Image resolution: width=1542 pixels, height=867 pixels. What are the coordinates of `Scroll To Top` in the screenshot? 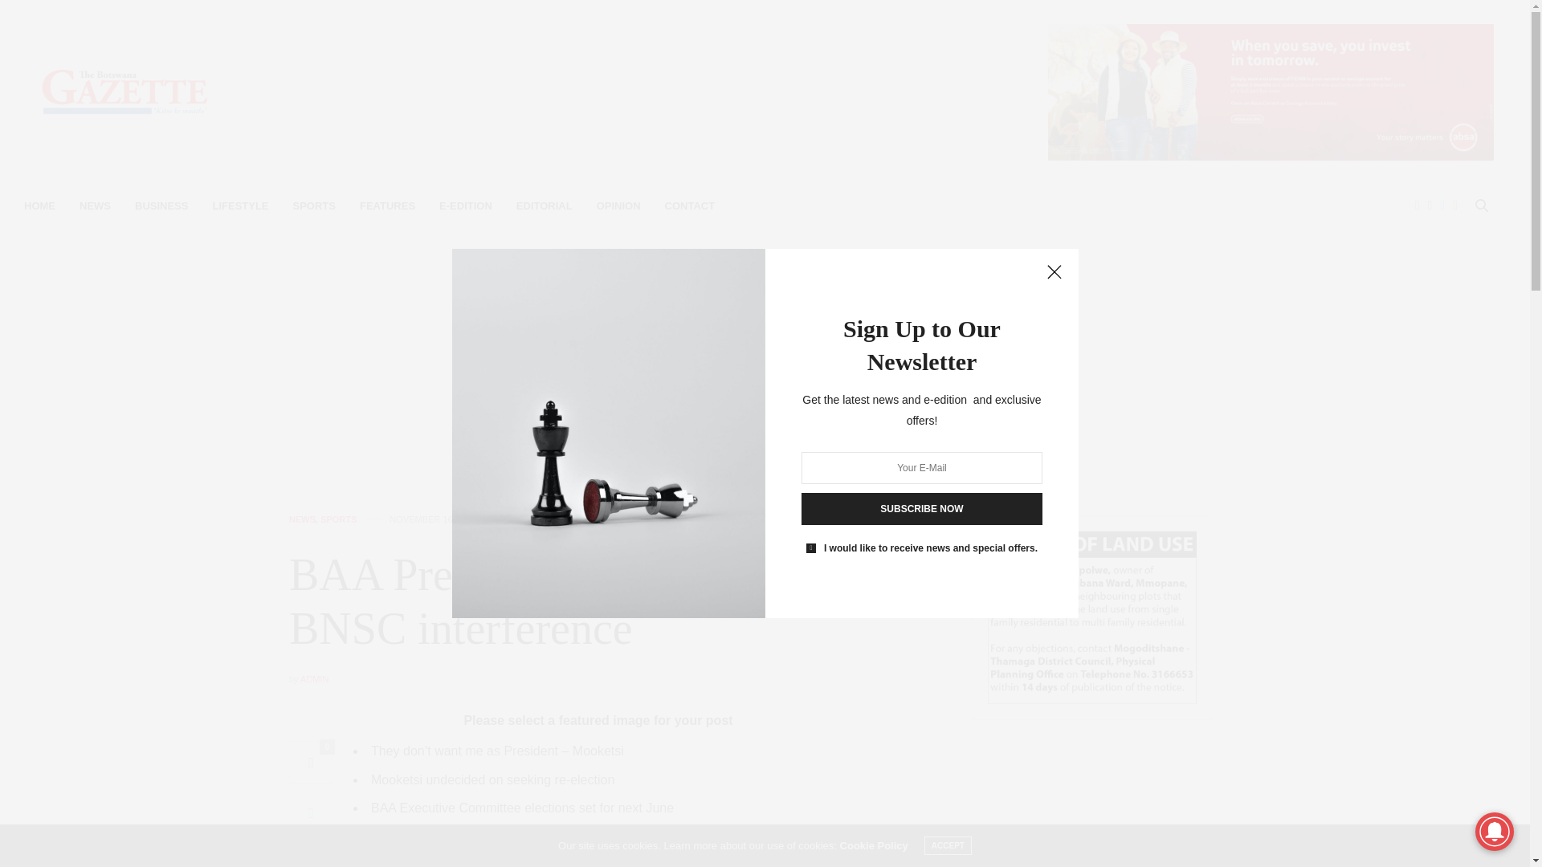 It's located at (1491, 828).